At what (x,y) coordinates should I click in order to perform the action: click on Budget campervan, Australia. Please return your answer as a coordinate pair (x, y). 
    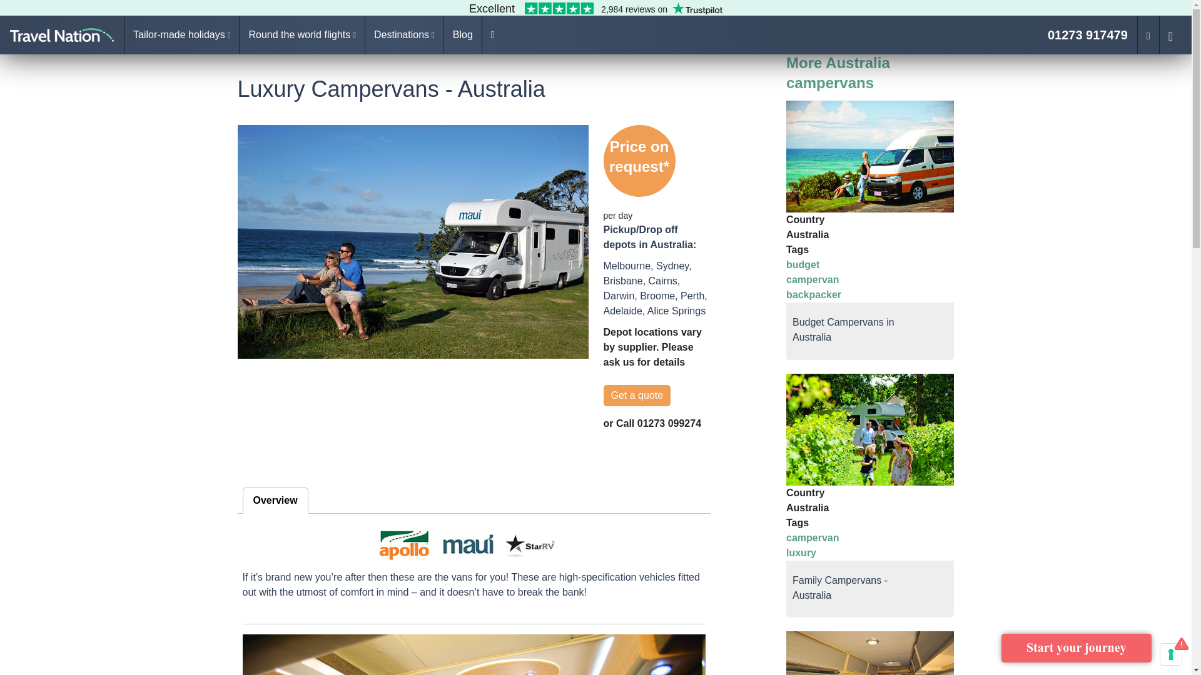
    Looking at the image, I should click on (871, 156).